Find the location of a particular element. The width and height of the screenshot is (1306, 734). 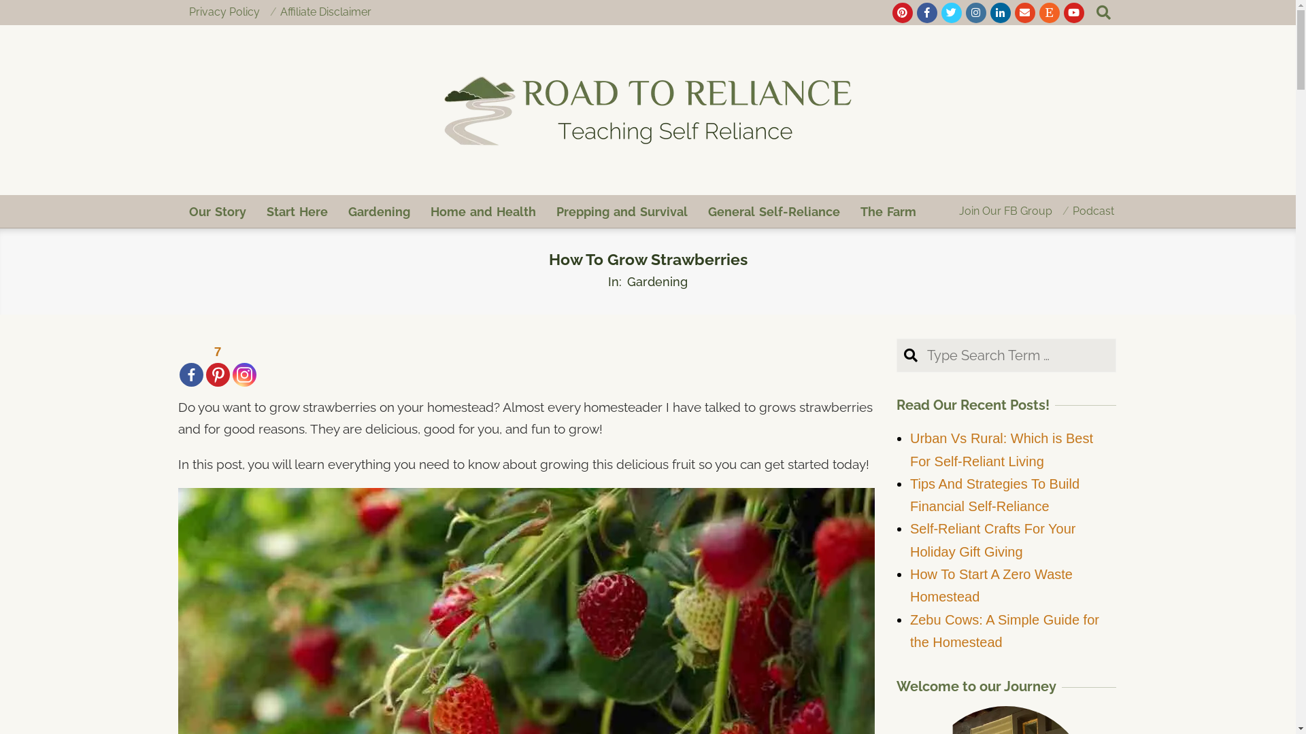

General Self-Reliance is located at coordinates (774, 212).